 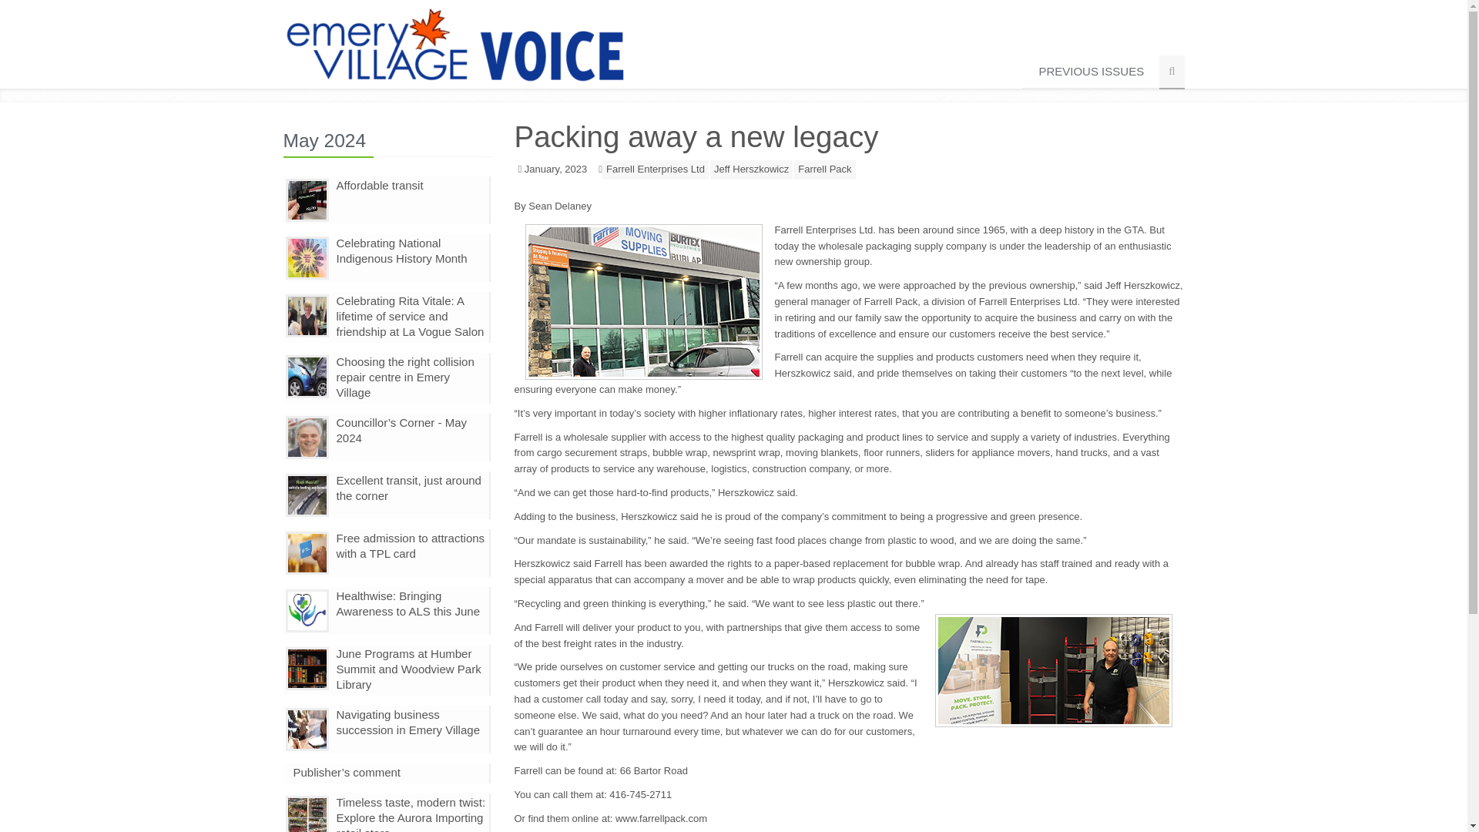 I want to click on Jeff Herszkowicz, so click(x=751, y=169).